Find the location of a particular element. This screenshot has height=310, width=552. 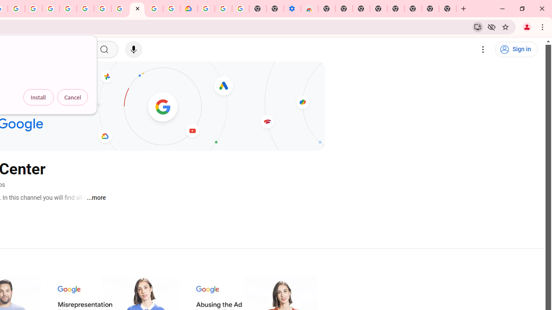

Google Account Help is located at coordinates (103, 9).